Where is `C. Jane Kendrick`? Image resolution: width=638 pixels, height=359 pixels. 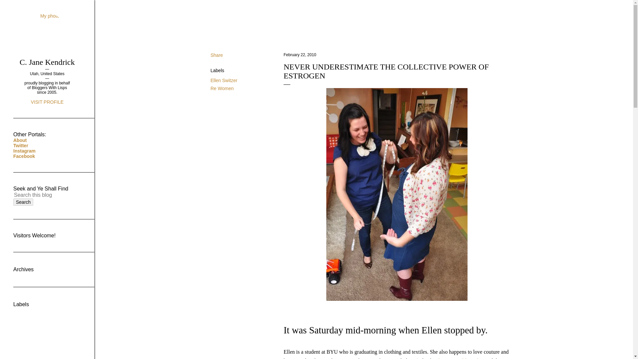
C. Jane Kendrick is located at coordinates (47, 62).